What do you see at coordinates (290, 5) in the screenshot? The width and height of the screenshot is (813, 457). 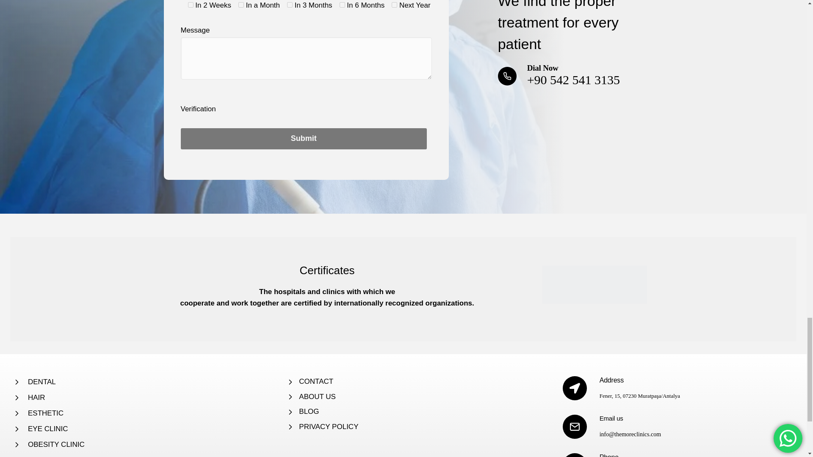 I see `In 3 Months` at bounding box center [290, 5].